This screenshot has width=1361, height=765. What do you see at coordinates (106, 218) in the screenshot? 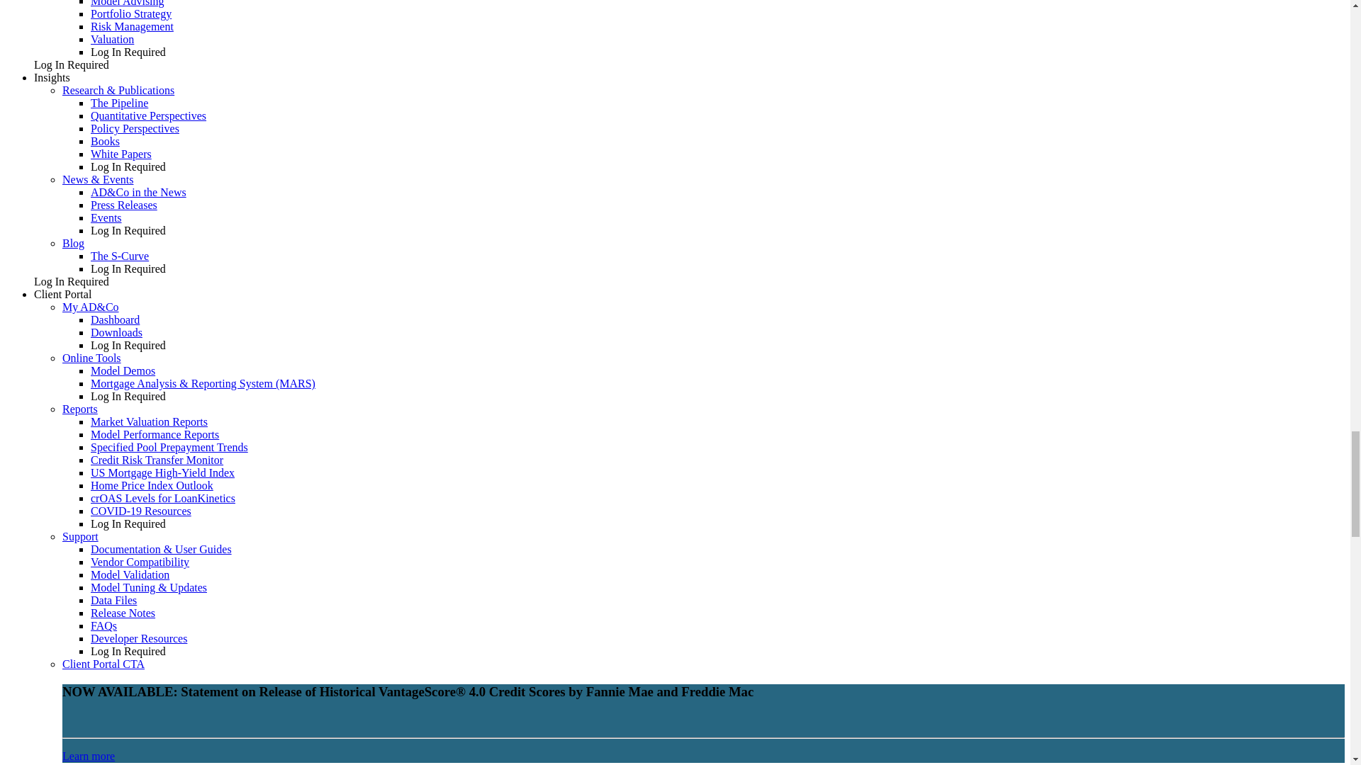
I see `Presentations` at bounding box center [106, 218].